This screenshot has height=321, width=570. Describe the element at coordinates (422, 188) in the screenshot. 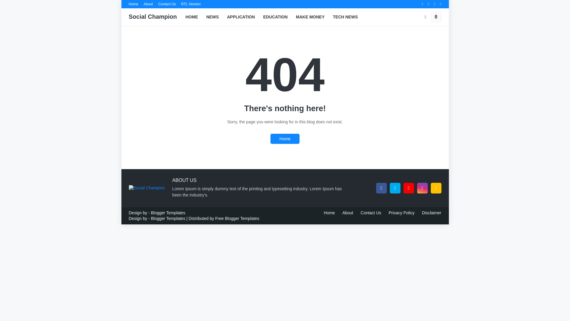

I see `instagram` at that location.